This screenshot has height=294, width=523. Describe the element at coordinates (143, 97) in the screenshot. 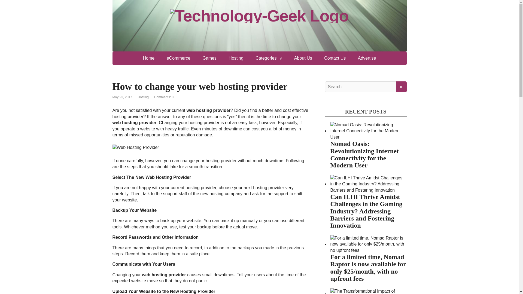

I see `Hosting` at that location.